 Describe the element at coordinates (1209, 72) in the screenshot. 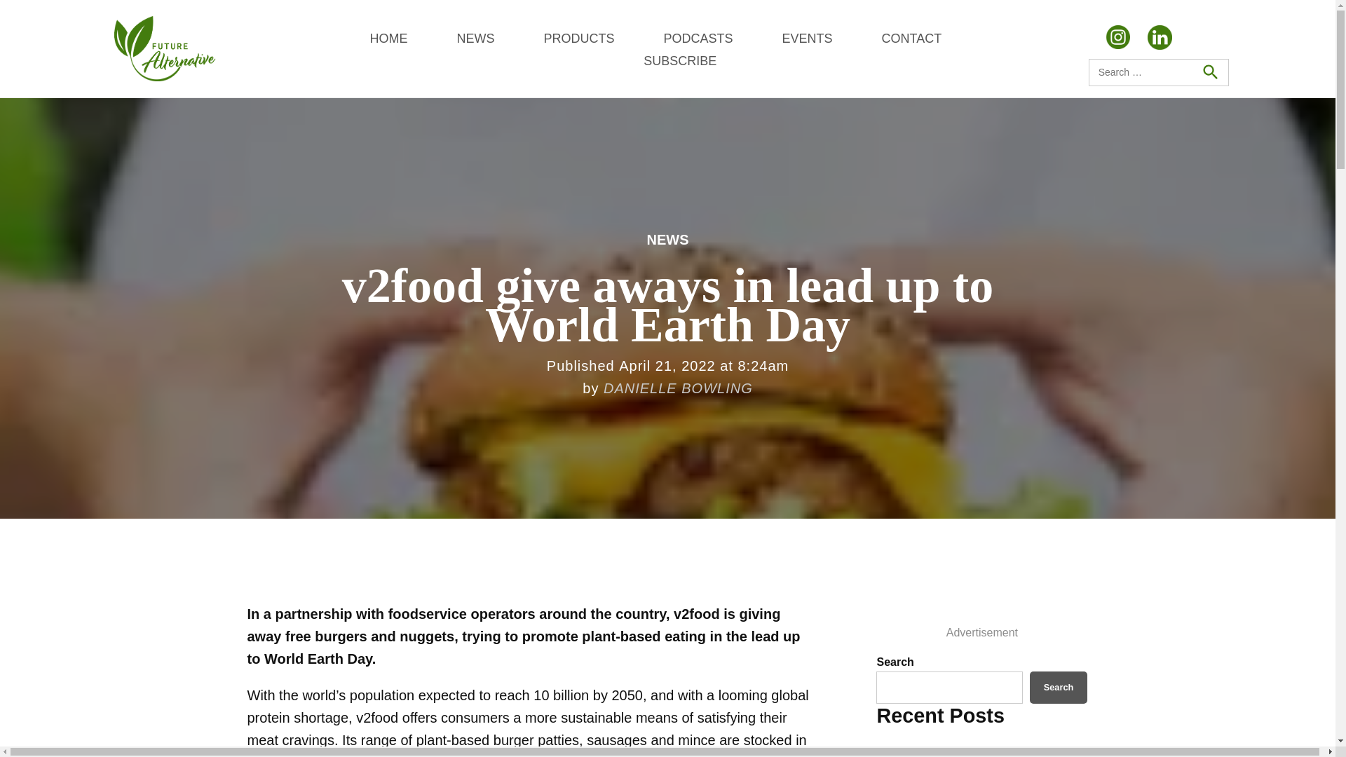

I see `Search` at that location.